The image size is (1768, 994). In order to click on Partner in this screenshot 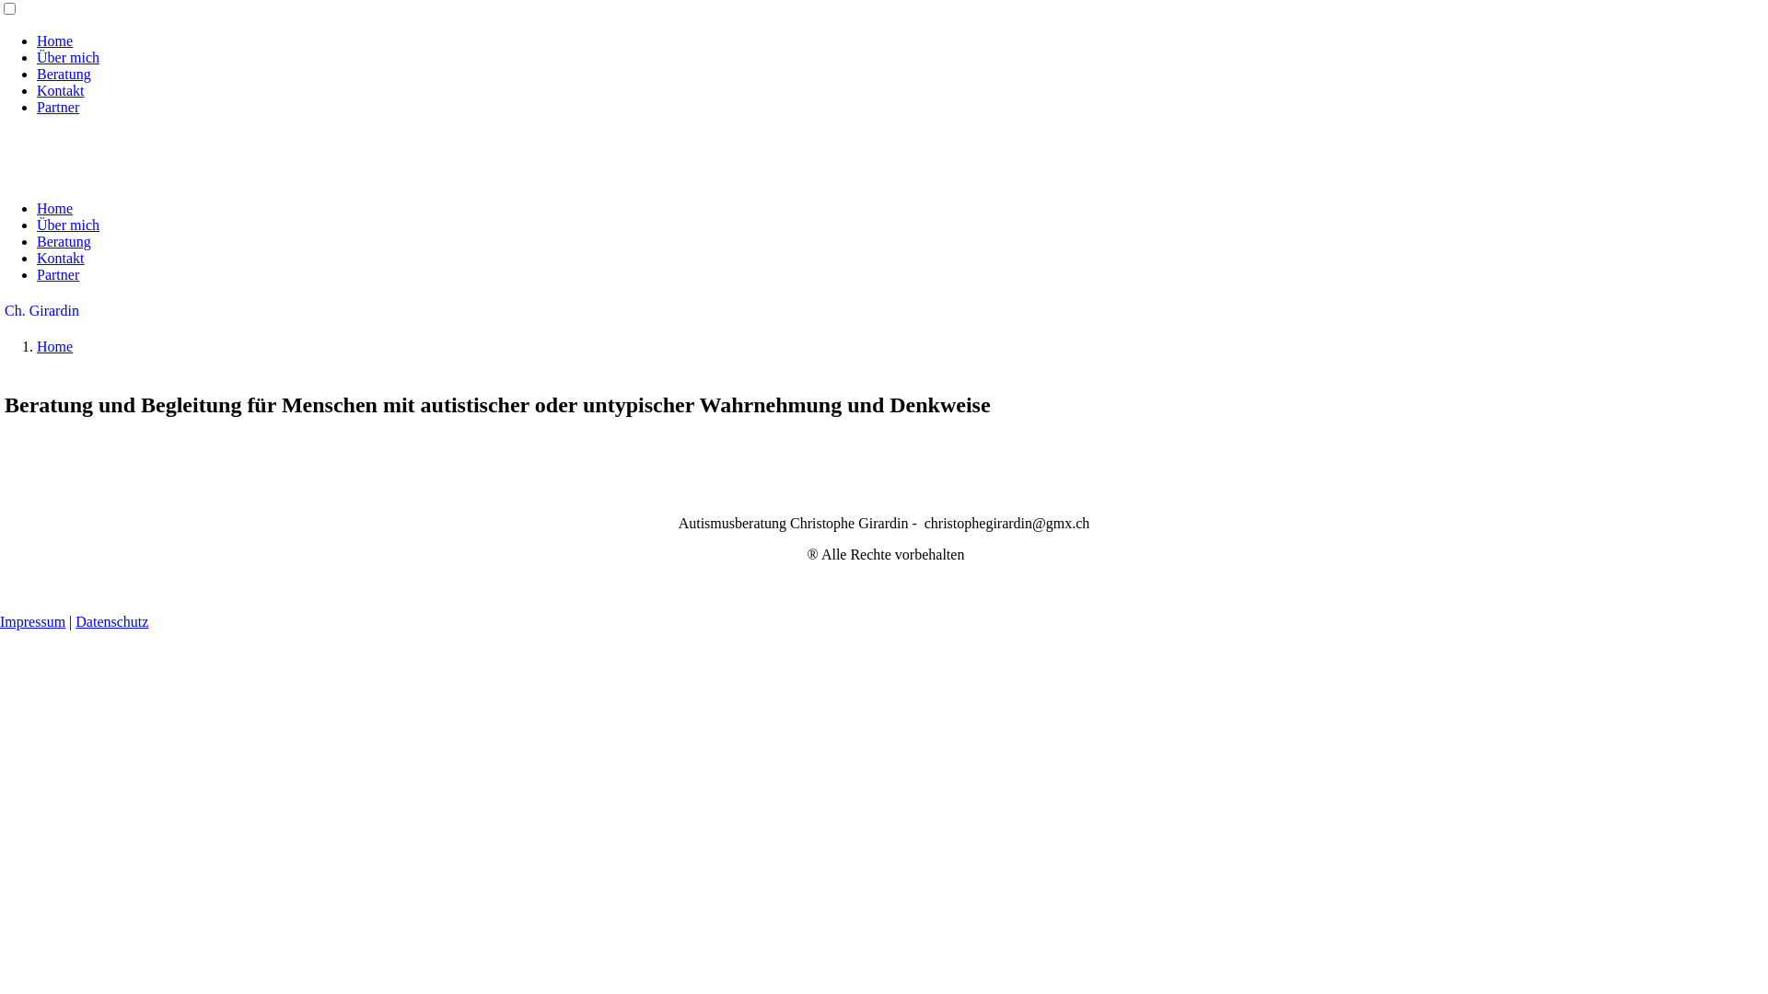, I will do `click(58, 107)`.